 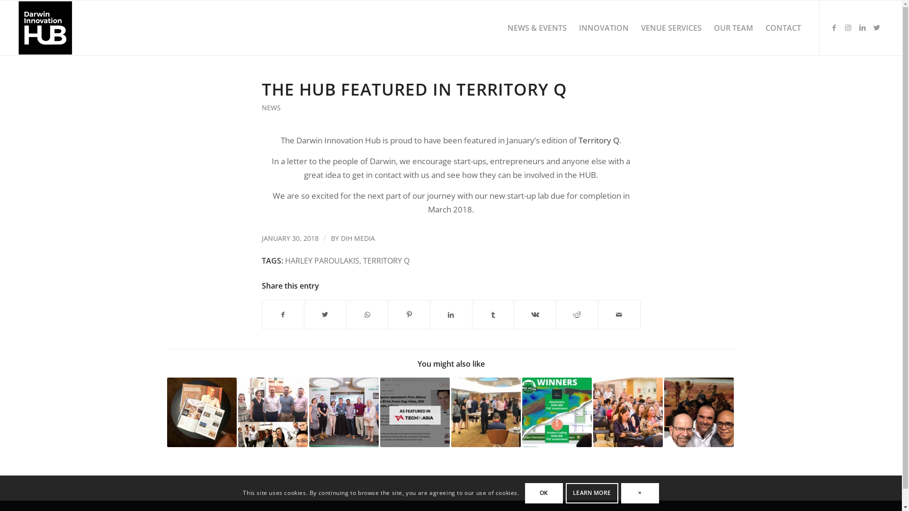 I want to click on Croc Pitch 2018, so click(x=628, y=413).